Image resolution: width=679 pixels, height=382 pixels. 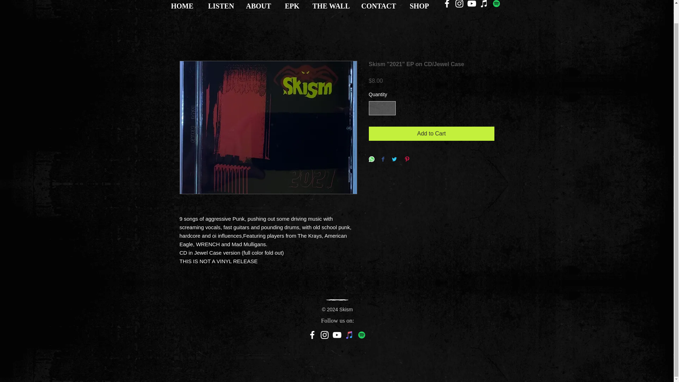 I want to click on CONTACT, so click(x=380, y=6).